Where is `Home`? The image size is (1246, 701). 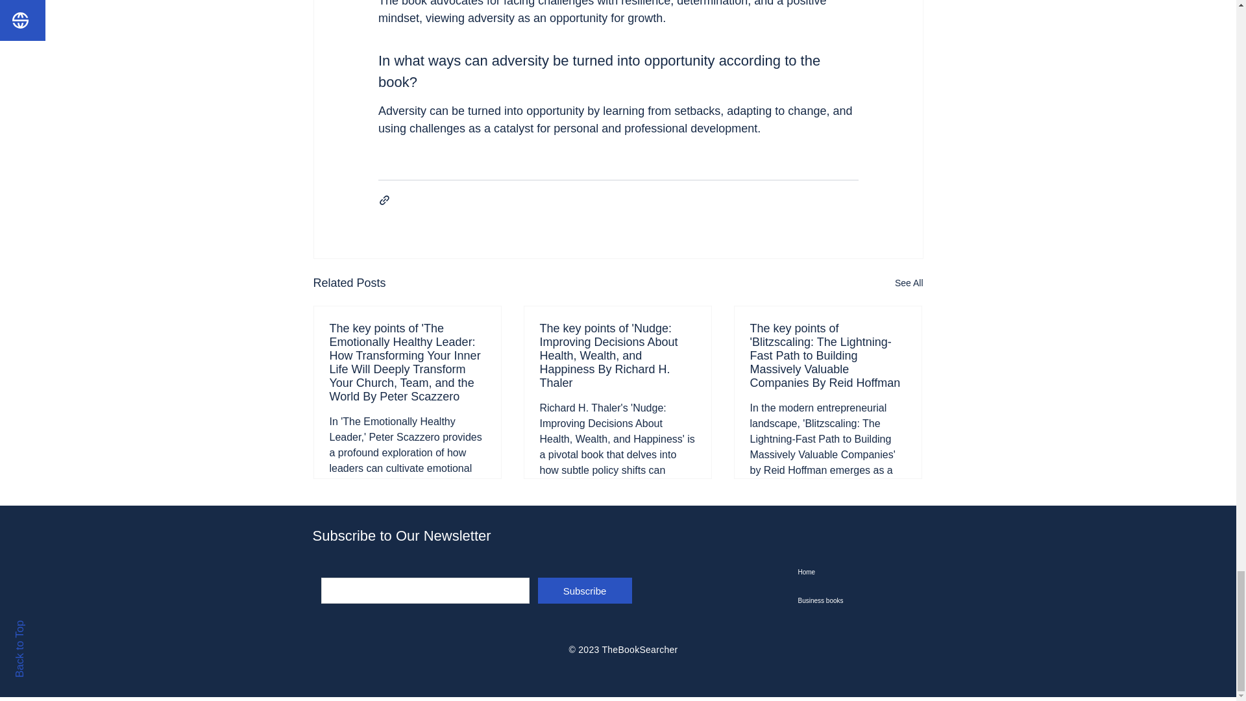 Home is located at coordinates (864, 572).